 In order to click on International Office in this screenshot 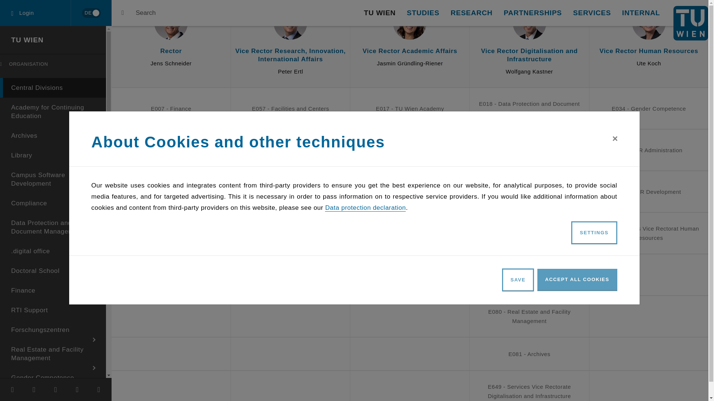, I will do `click(53, 36)`.